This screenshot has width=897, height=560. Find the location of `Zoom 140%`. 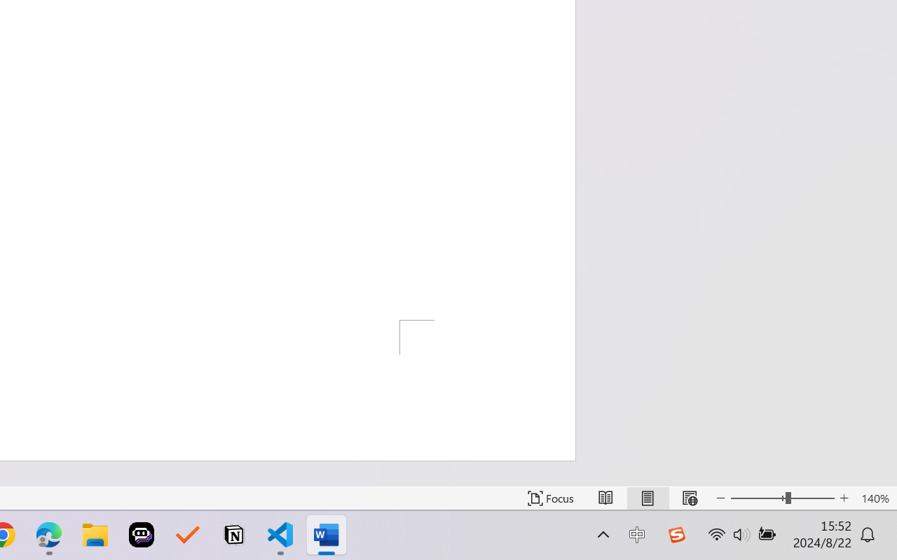

Zoom 140% is located at coordinates (875, 498).